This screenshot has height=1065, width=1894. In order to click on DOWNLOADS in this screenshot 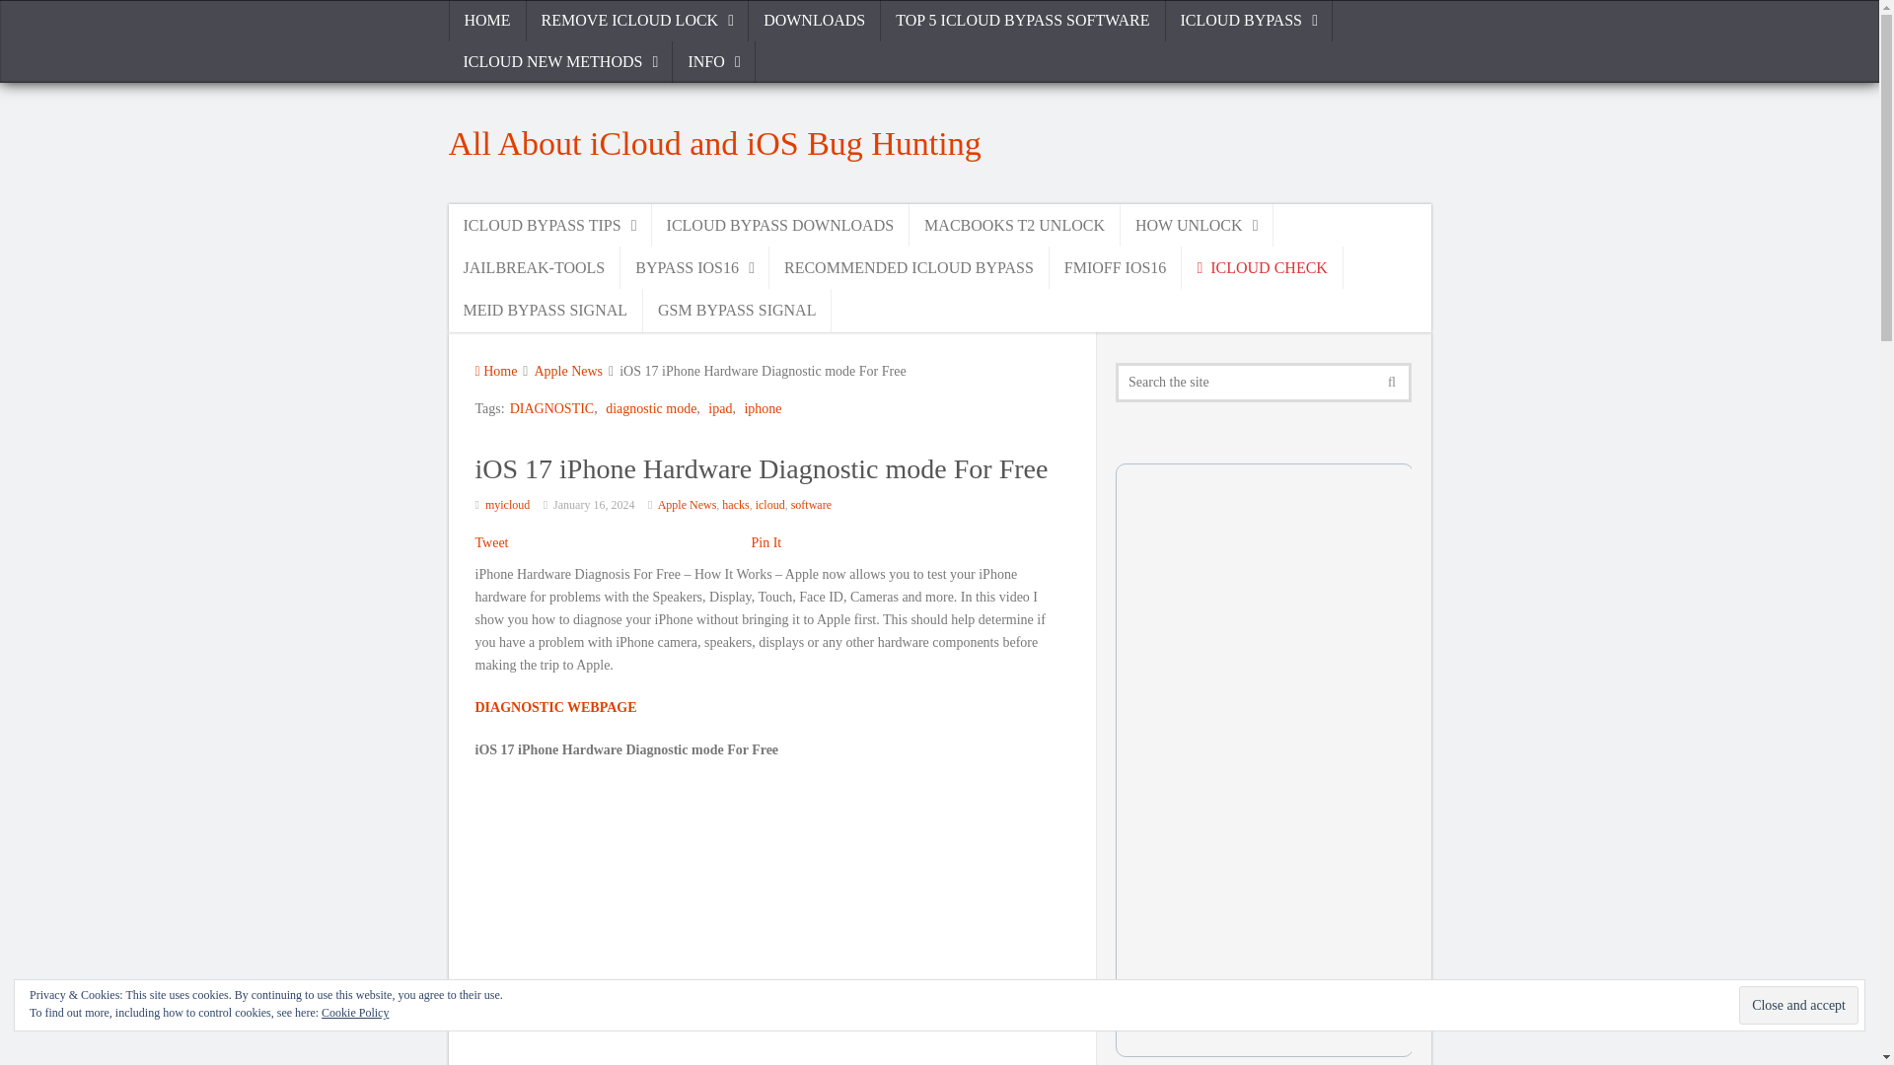, I will do `click(814, 21)`.